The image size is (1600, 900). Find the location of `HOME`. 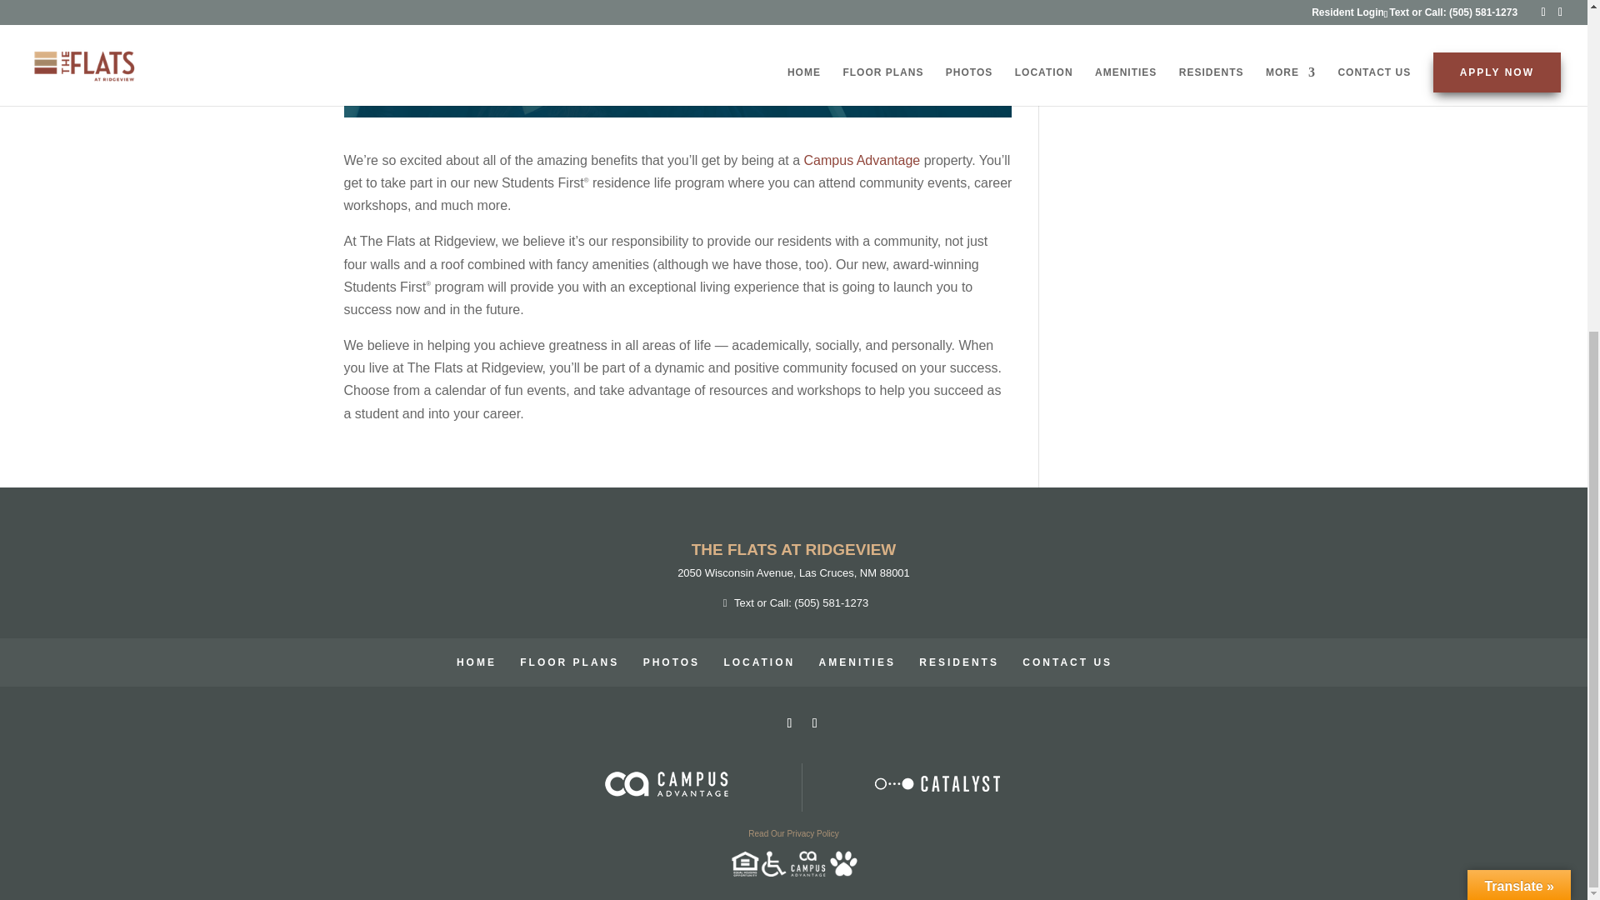

HOME is located at coordinates (476, 662).